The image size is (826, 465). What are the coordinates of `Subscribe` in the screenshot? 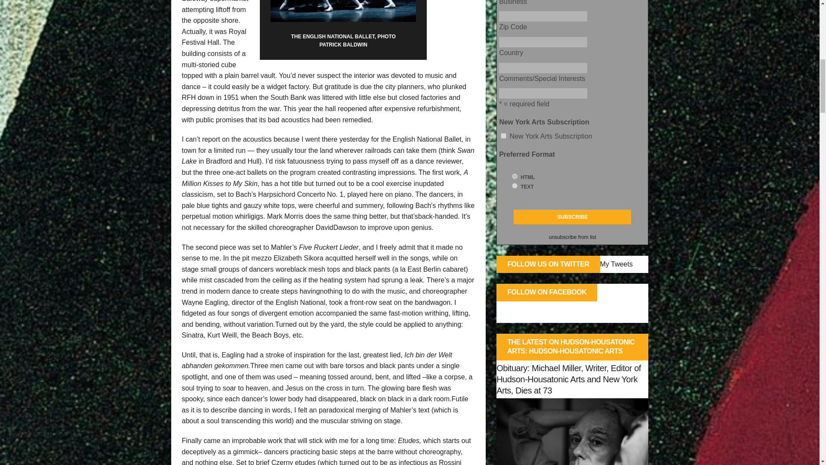 It's located at (572, 217).